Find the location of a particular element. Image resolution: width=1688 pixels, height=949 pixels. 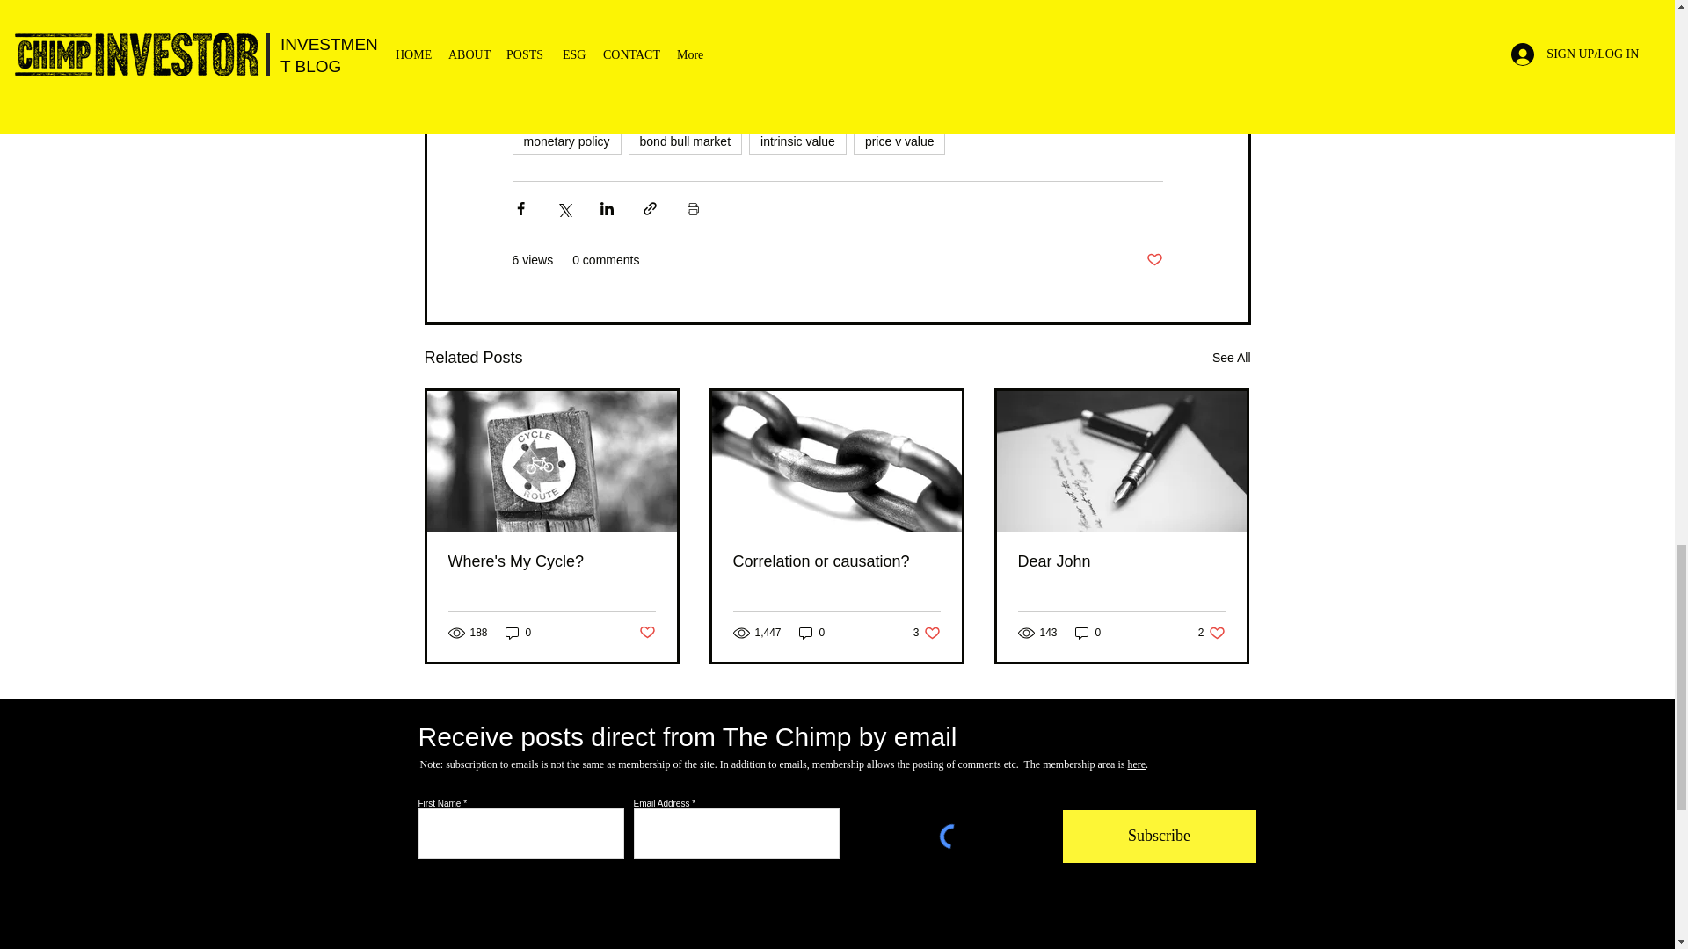

0 is located at coordinates (798, 141).